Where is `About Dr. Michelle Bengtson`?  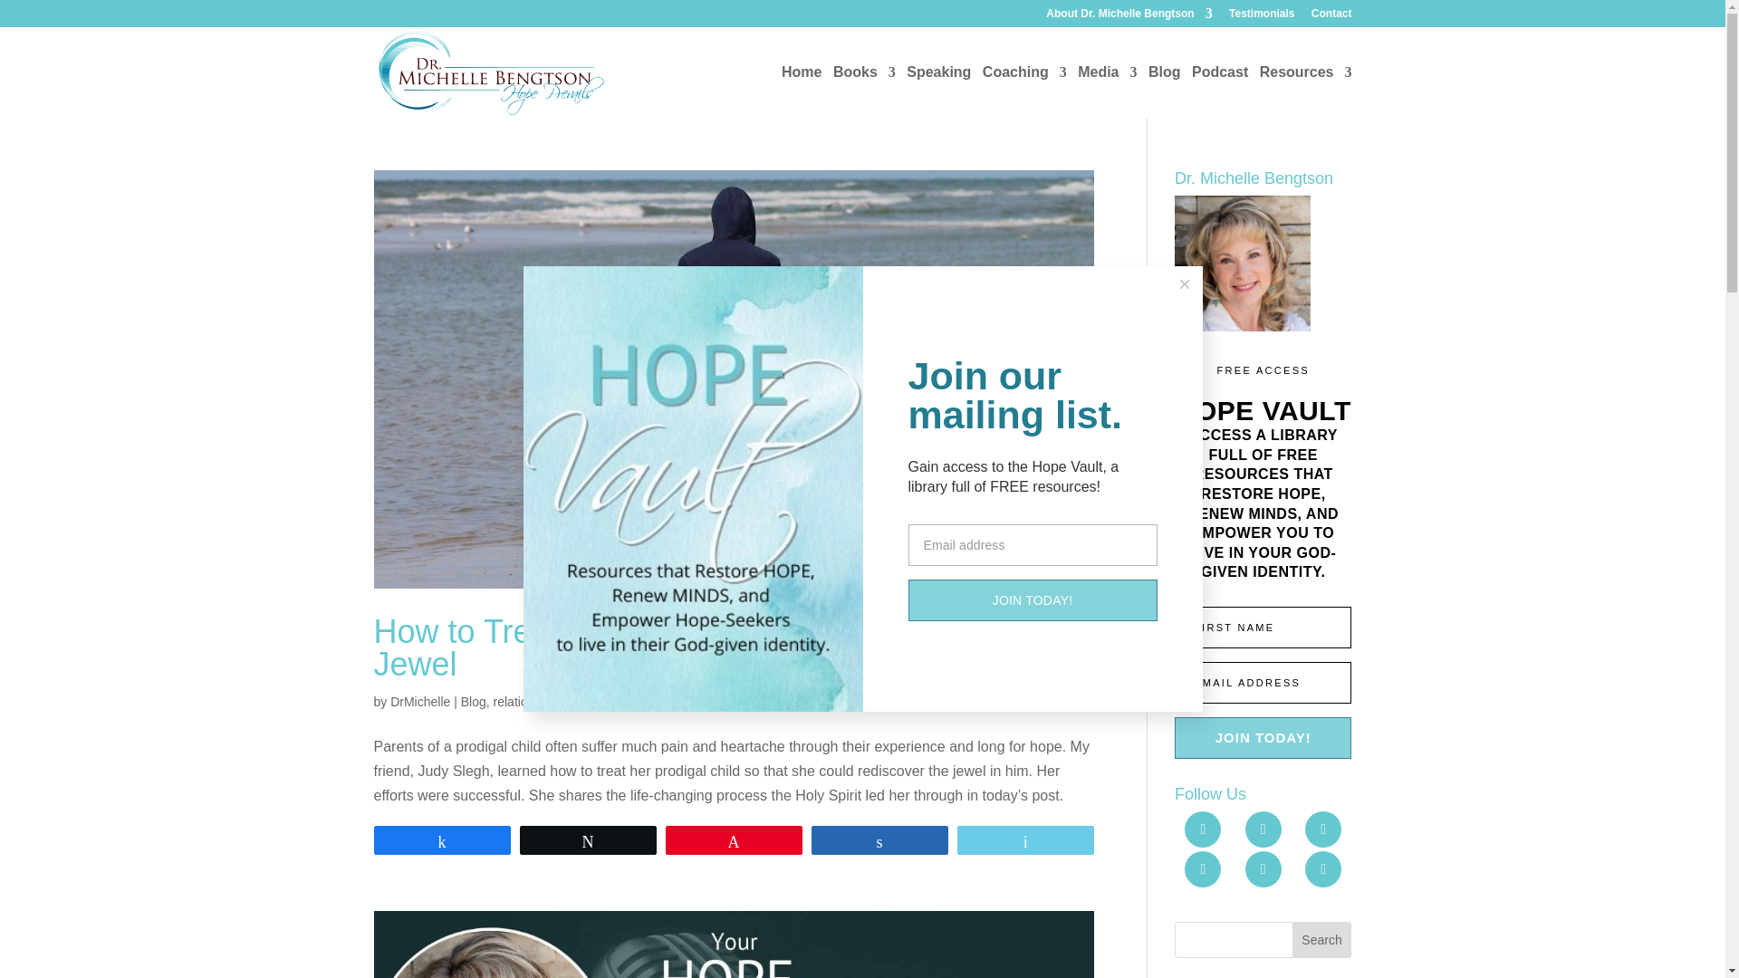
About Dr. Michelle Bengtson is located at coordinates (1129, 17).